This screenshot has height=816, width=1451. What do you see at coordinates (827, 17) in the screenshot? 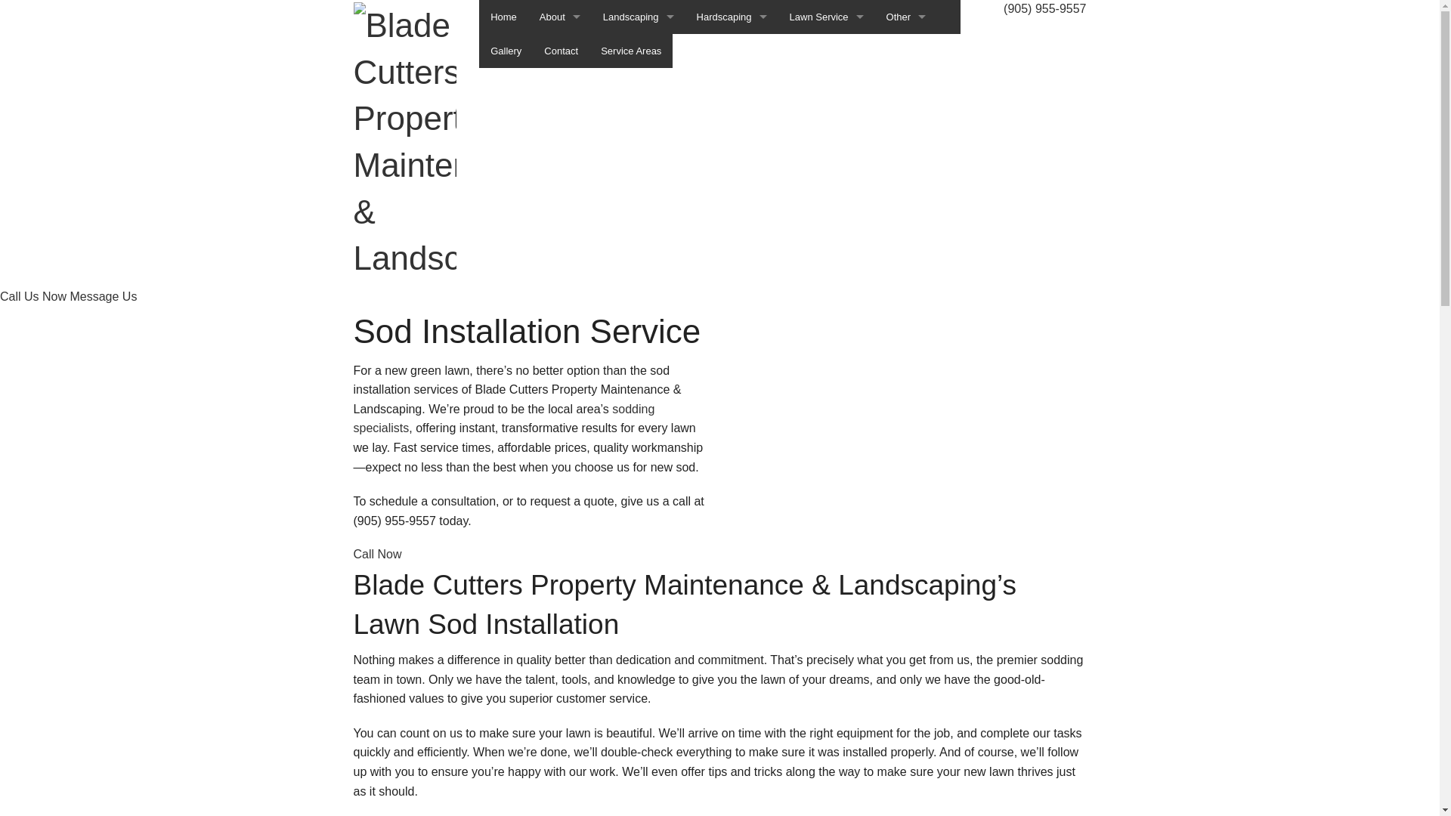
I see `Lawn Service` at bounding box center [827, 17].